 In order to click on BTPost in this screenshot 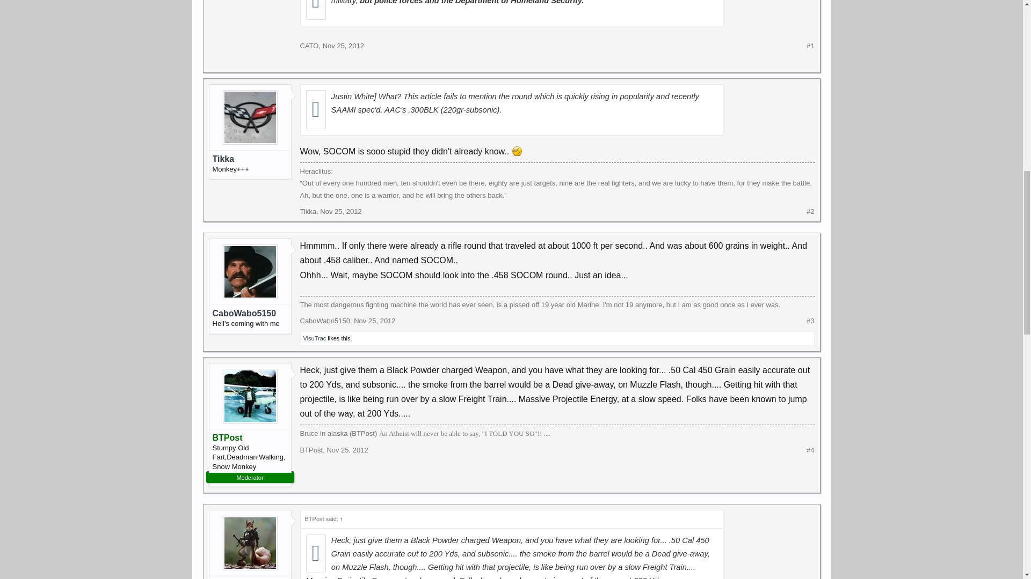, I will do `click(311, 449)`.